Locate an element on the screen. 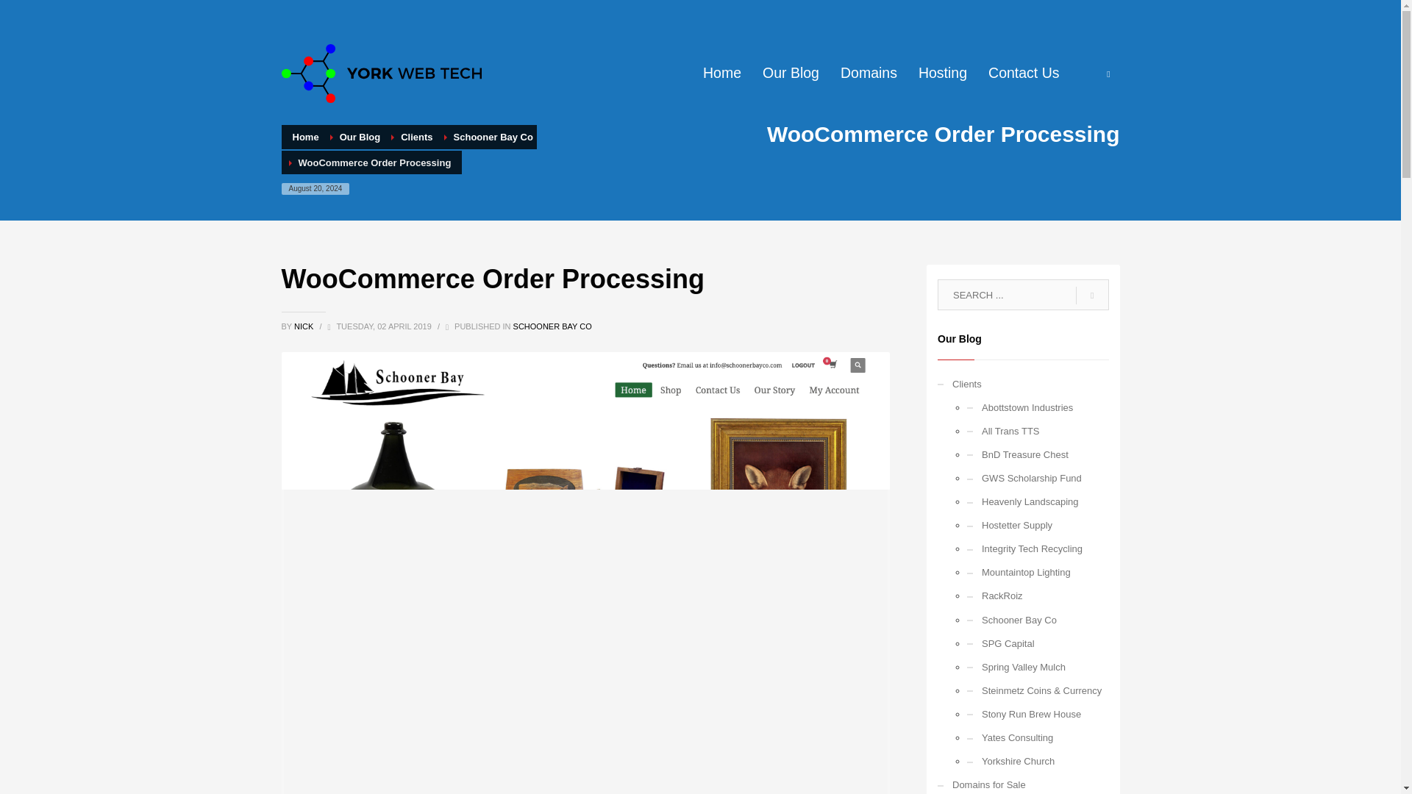  SCHOONER BAY CO is located at coordinates (552, 326).